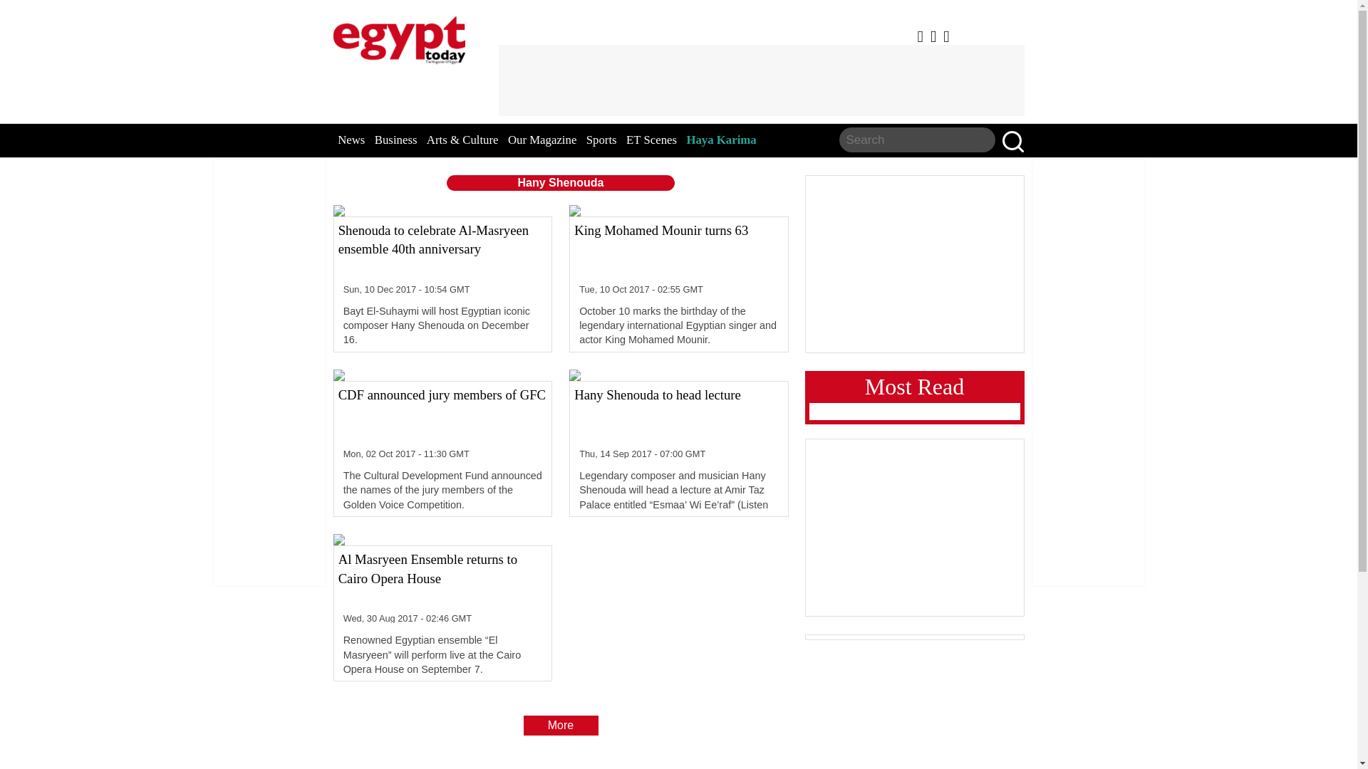 The height and width of the screenshot is (769, 1368). Describe the element at coordinates (651, 140) in the screenshot. I see `ET Scenes` at that location.